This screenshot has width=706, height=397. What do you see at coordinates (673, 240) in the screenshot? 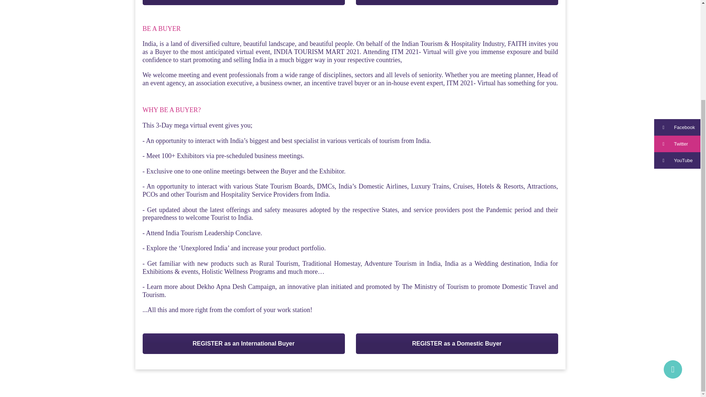
I see `Back up` at bounding box center [673, 240].